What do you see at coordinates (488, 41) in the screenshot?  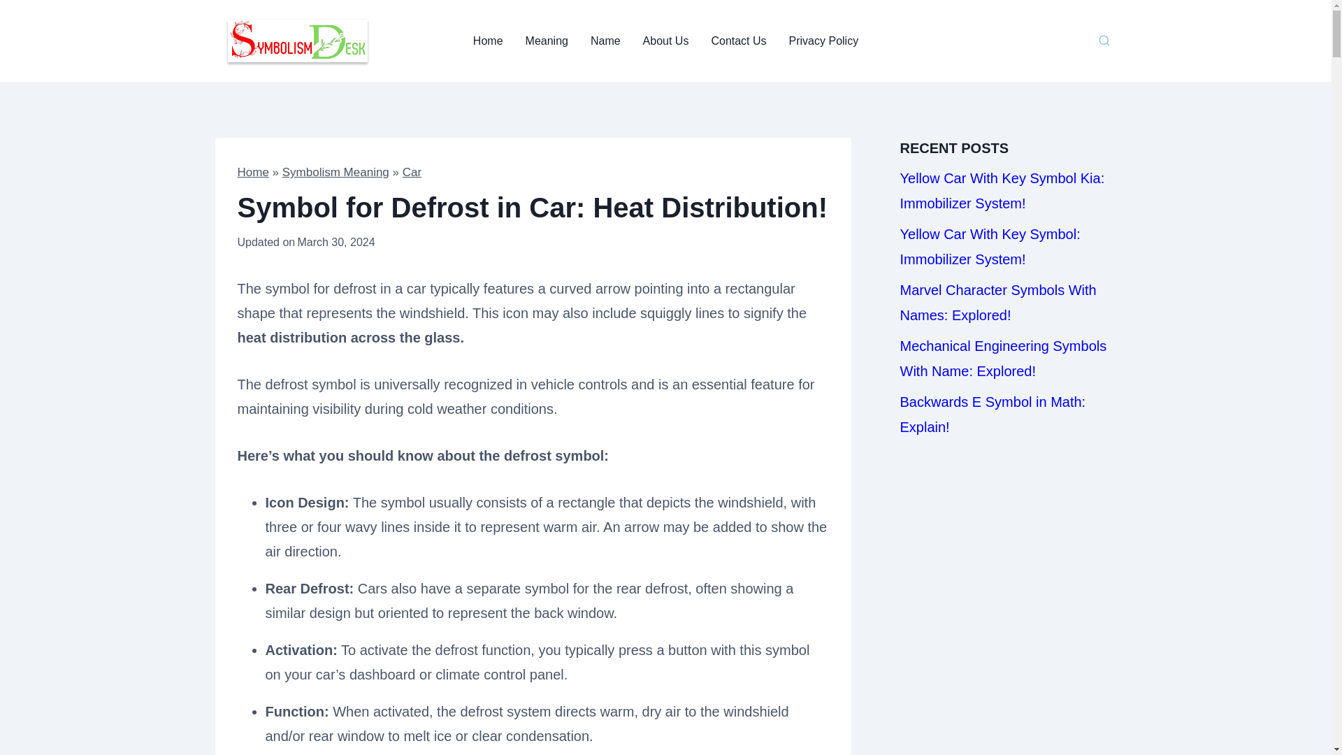 I see `Home` at bounding box center [488, 41].